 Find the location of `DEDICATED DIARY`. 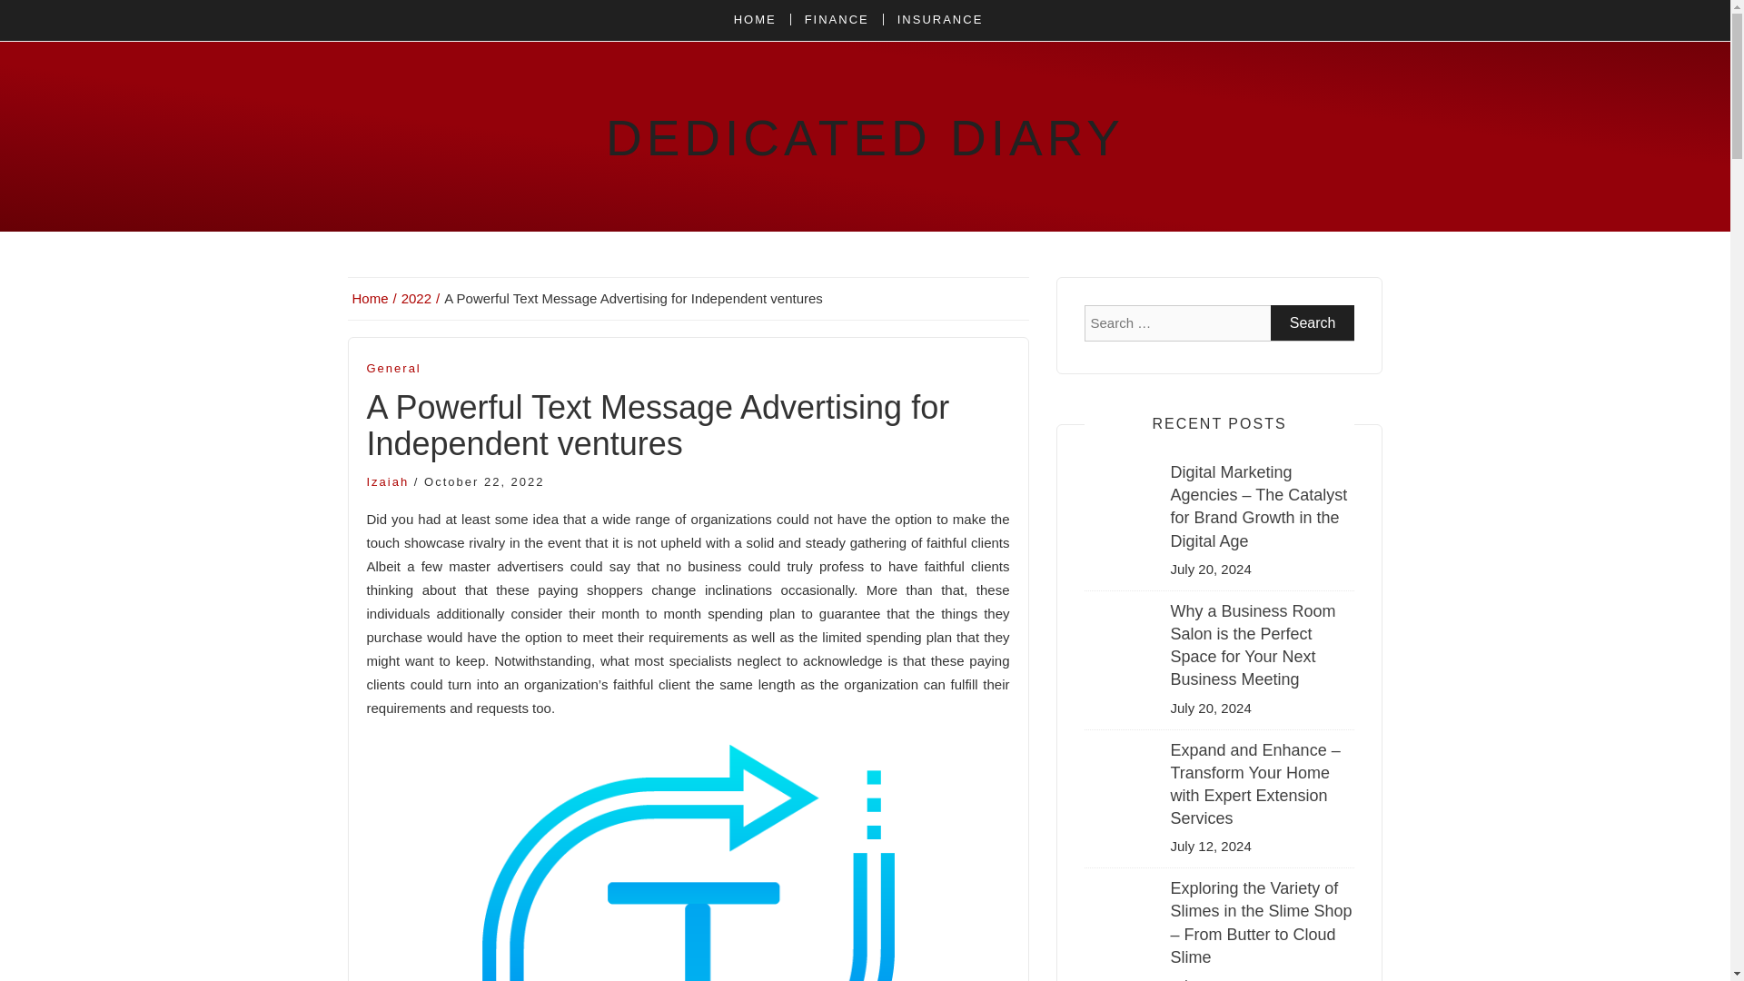

DEDICATED DIARY is located at coordinates (865, 137).